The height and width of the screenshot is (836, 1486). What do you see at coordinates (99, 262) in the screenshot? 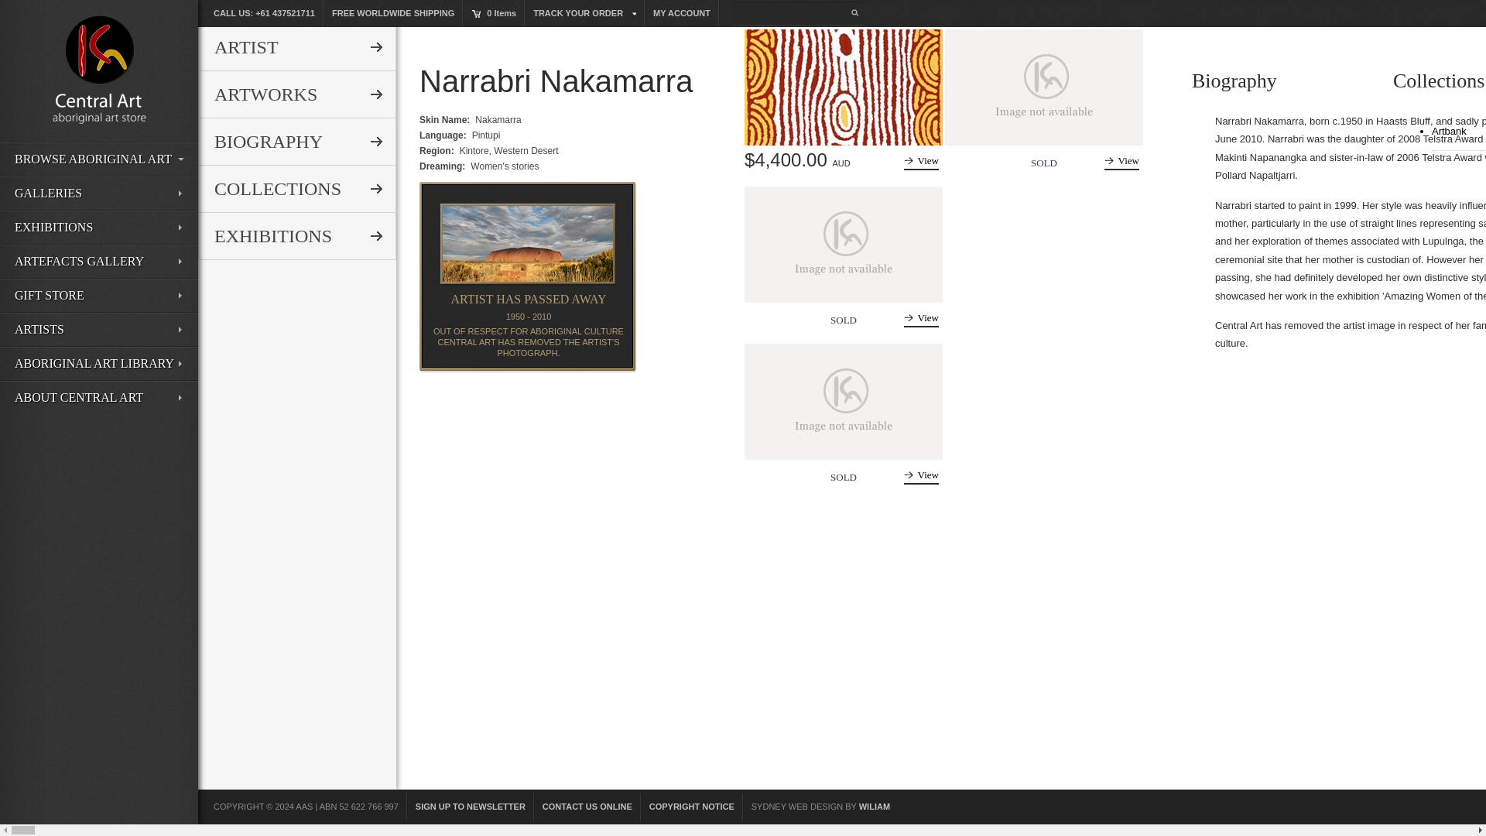
I see `Artefacts Gallery` at bounding box center [99, 262].